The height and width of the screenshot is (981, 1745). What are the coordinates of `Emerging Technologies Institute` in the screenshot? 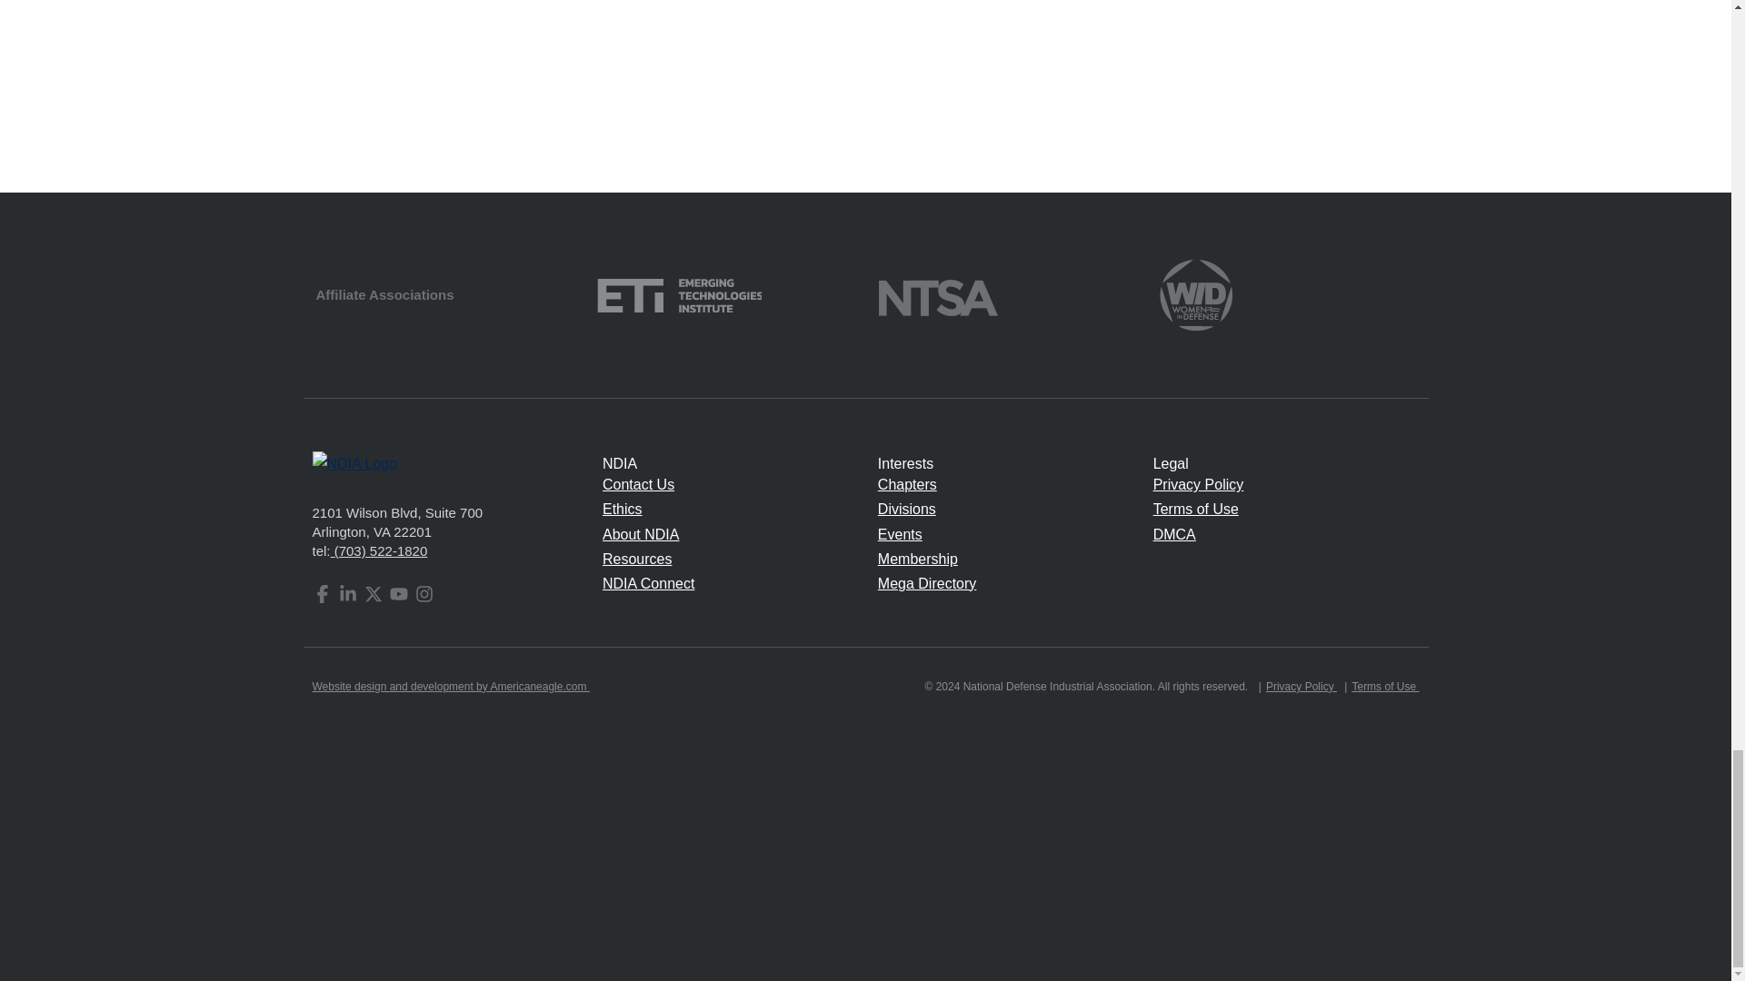 It's located at (678, 294).